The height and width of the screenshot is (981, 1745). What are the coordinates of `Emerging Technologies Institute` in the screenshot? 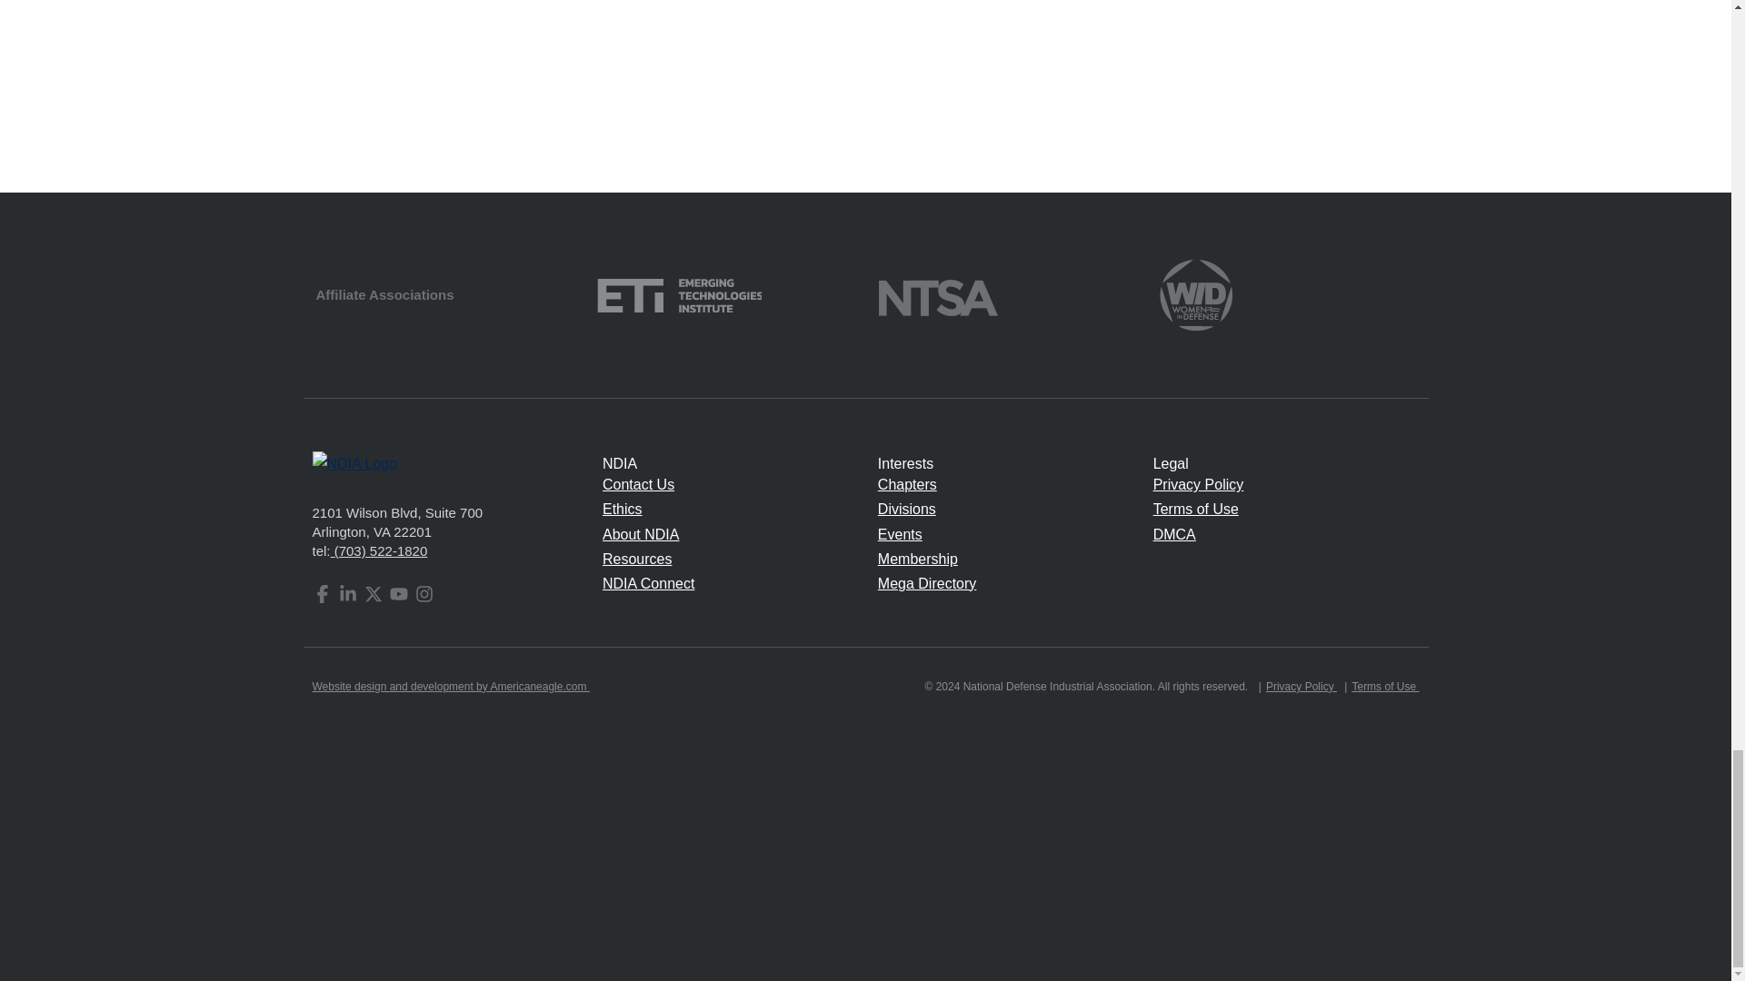 It's located at (678, 294).